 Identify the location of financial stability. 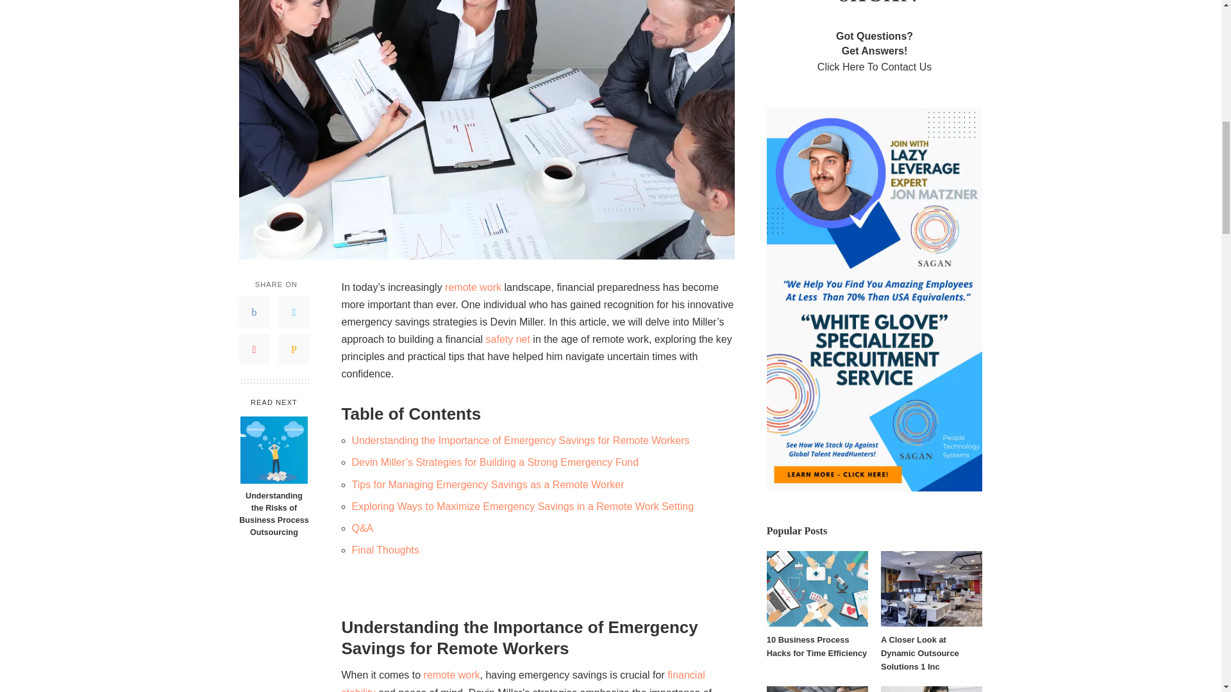
(522, 680).